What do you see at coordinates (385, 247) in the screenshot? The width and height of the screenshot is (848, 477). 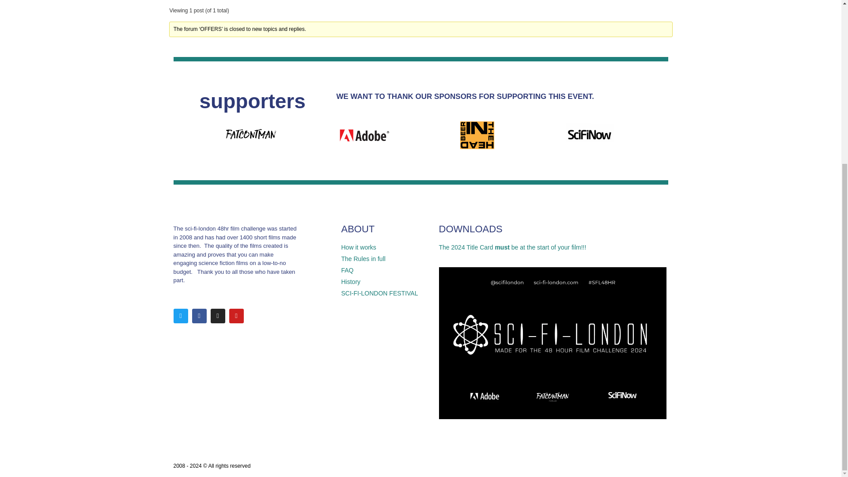 I see `How it works` at bounding box center [385, 247].